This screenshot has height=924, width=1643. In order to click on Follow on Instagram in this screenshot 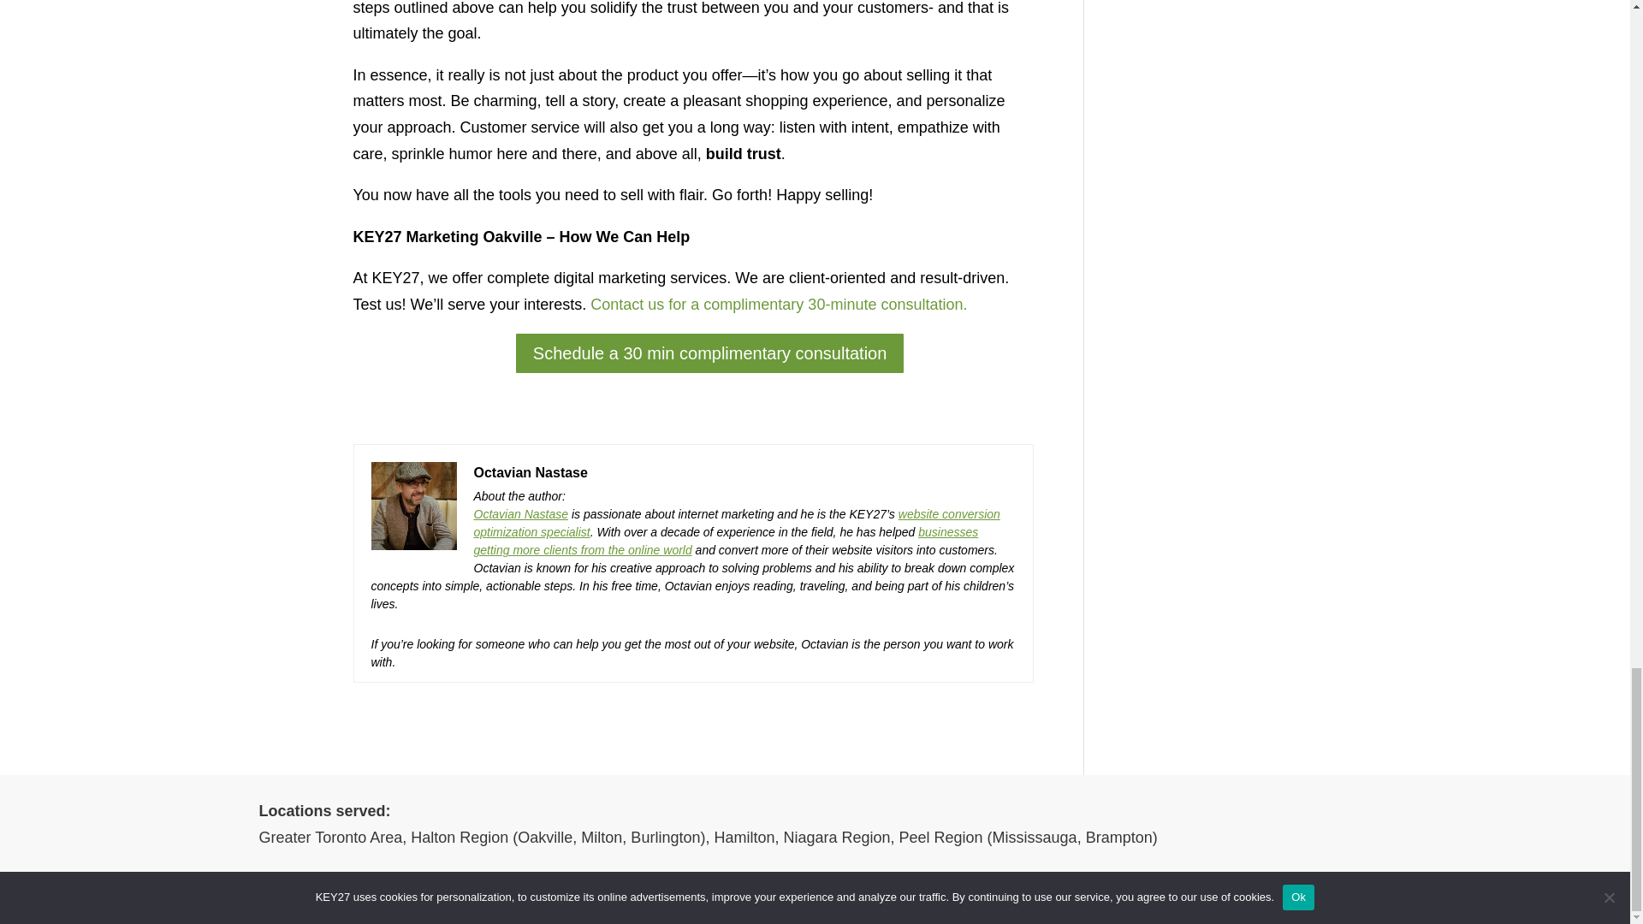, I will do `click(1323, 903)`.